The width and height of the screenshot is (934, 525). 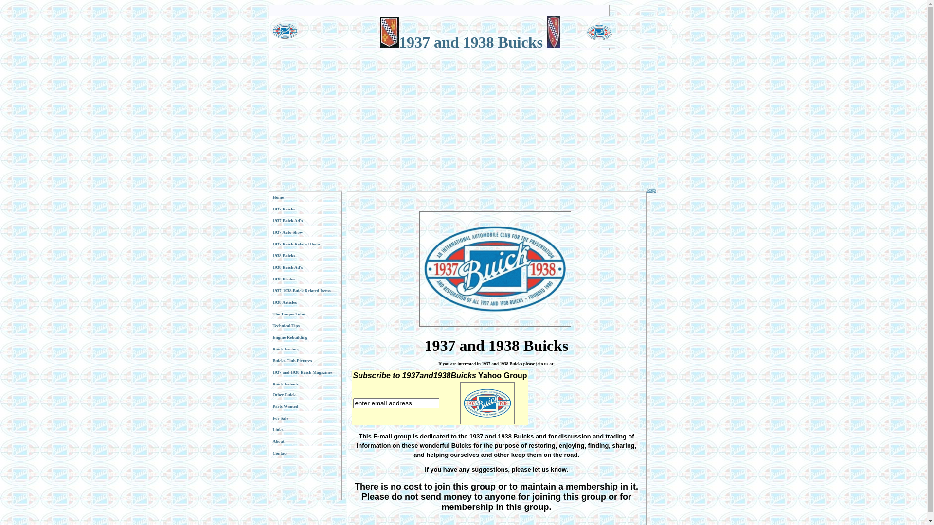 What do you see at coordinates (305, 197) in the screenshot?
I see `Home` at bounding box center [305, 197].